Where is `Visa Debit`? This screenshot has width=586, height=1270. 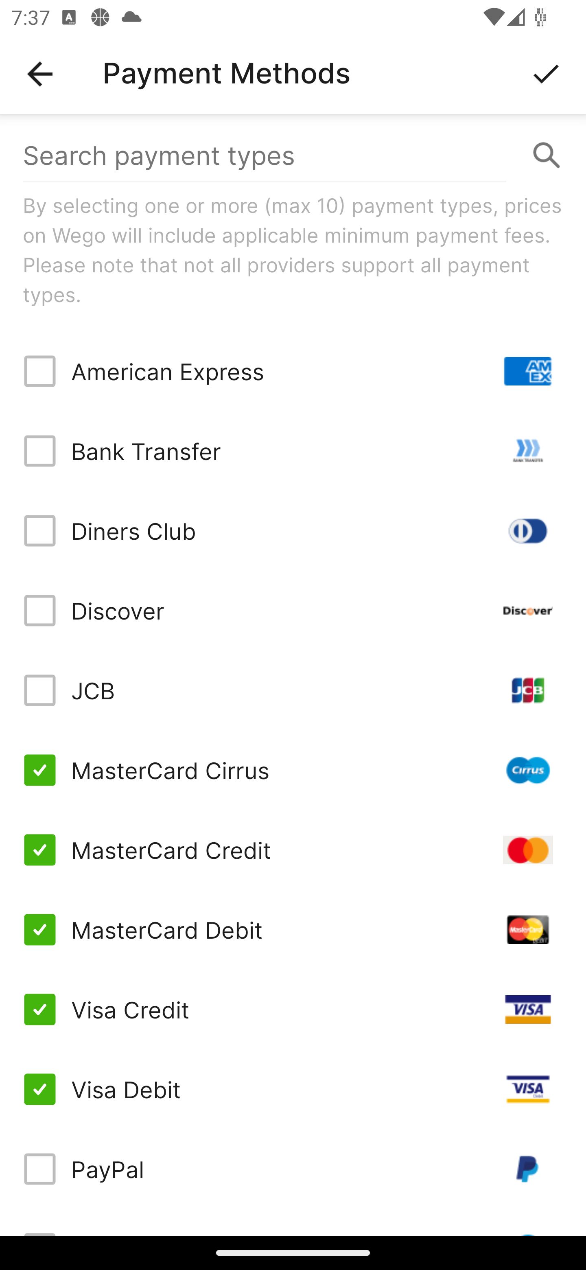 Visa Debit is located at coordinates (293, 1089).